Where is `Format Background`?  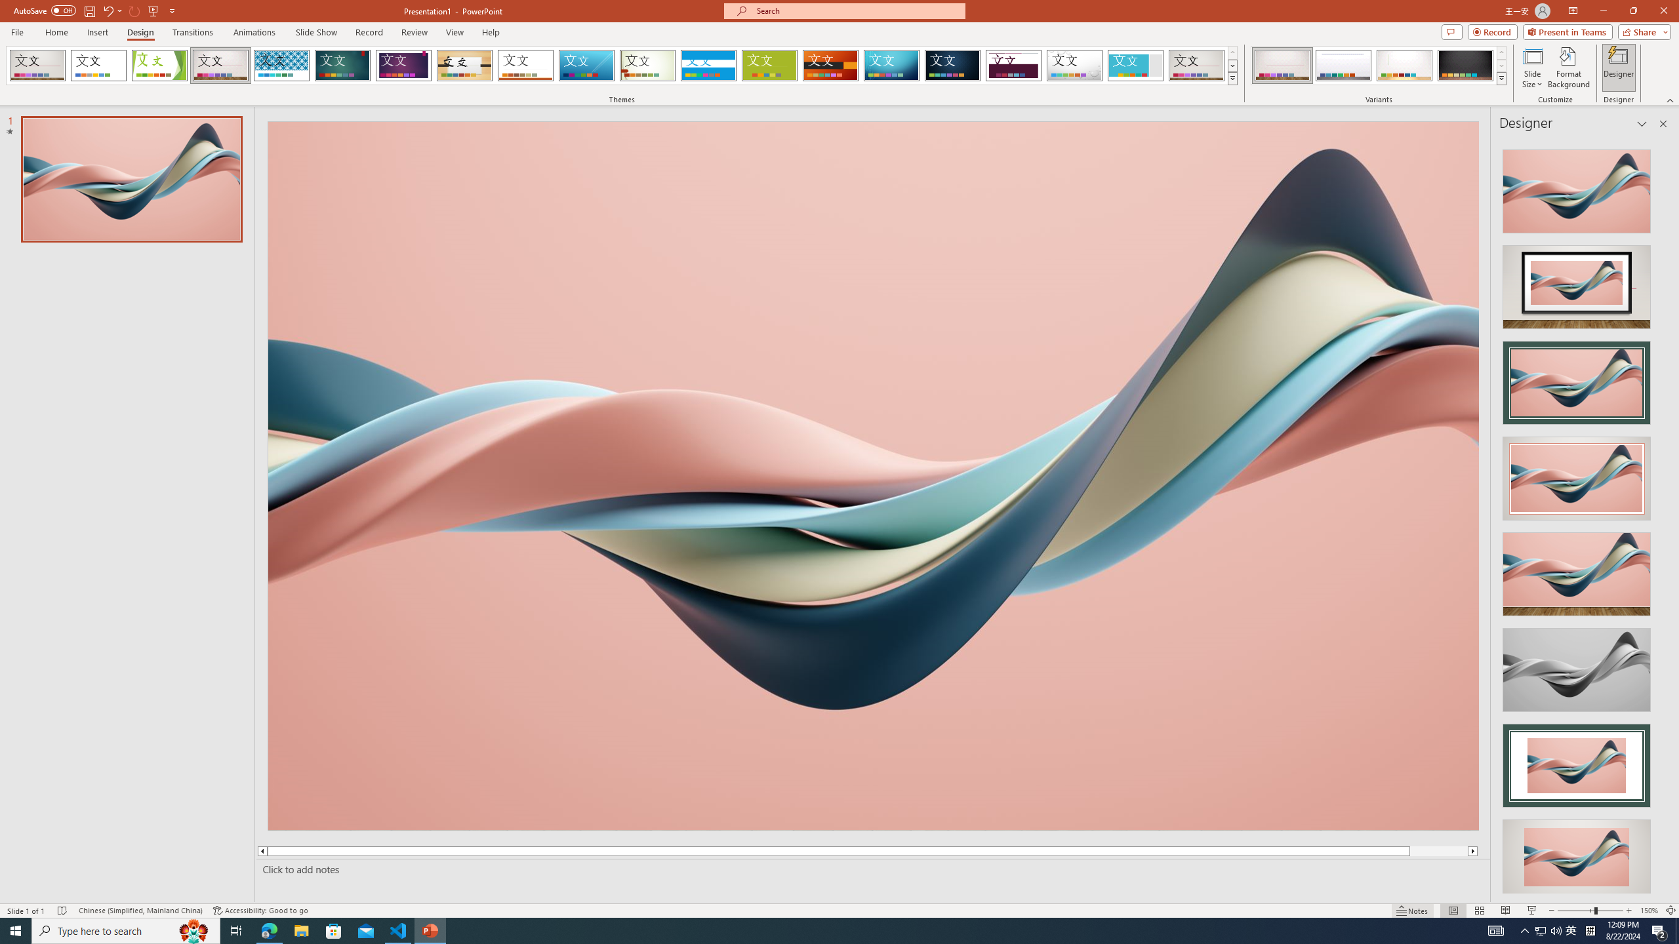 Format Background is located at coordinates (1569, 68).